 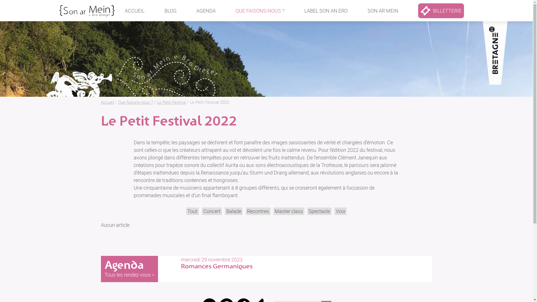 What do you see at coordinates (192, 211) in the screenshot?
I see `Tout` at bounding box center [192, 211].